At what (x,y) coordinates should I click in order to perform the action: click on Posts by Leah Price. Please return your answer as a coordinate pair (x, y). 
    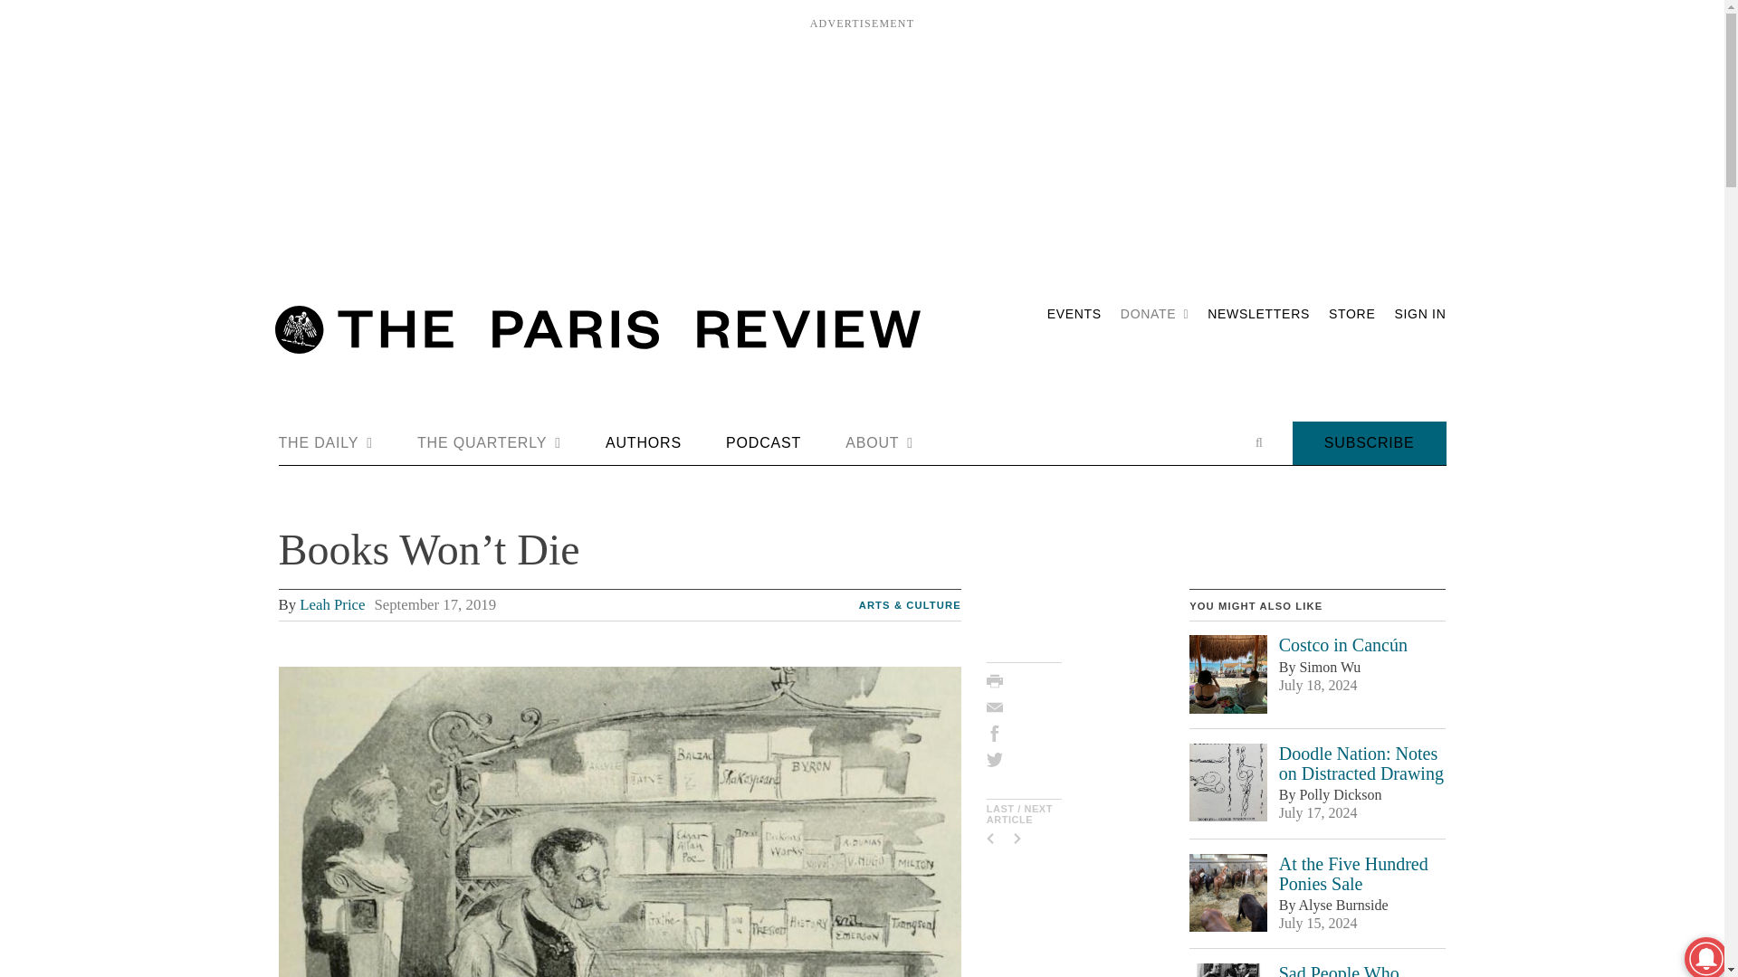
    Looking at the image, I should click on (331, 604).